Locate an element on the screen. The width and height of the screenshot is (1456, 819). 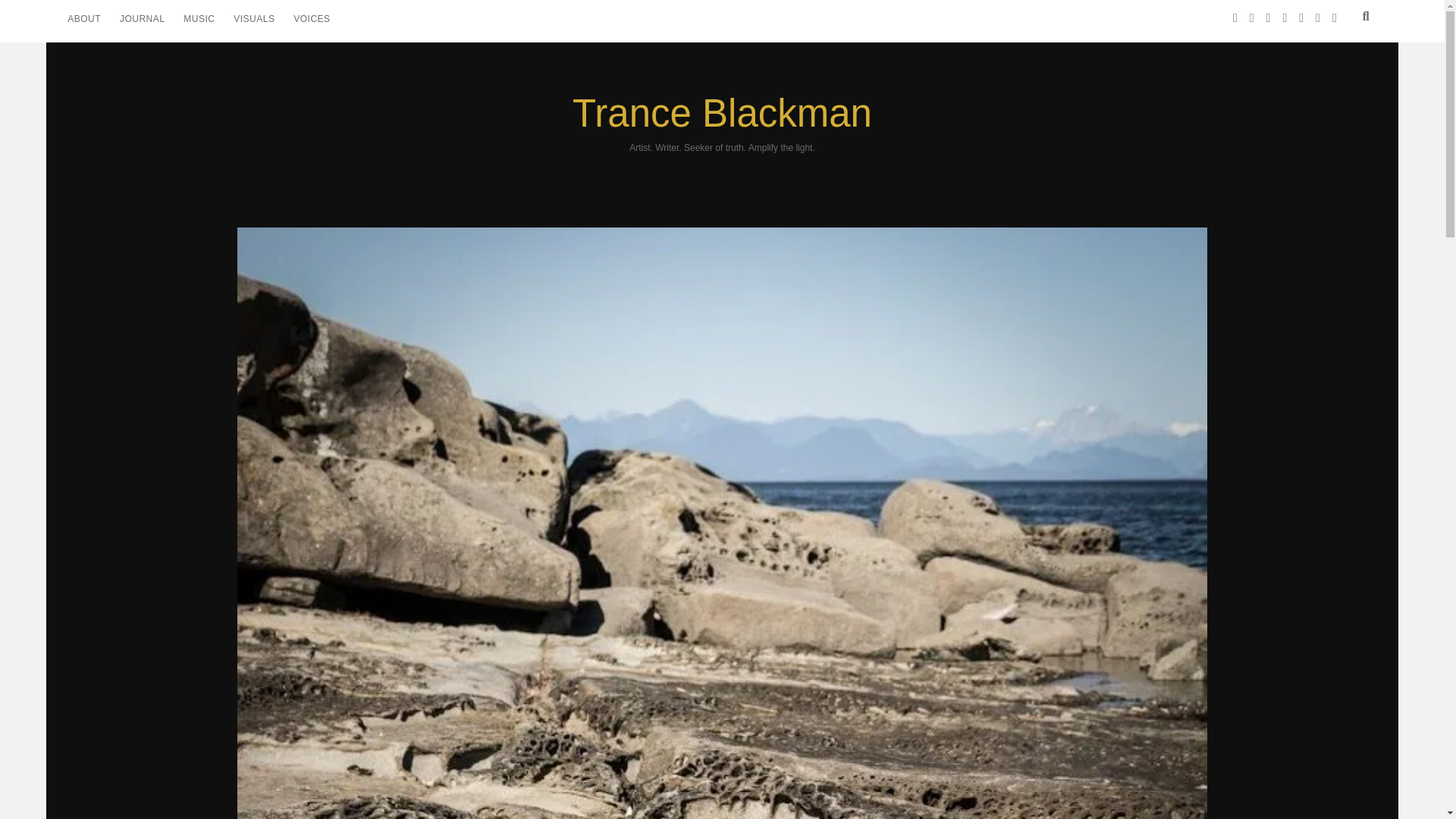
VOICES is located at coordinates (312, 18).